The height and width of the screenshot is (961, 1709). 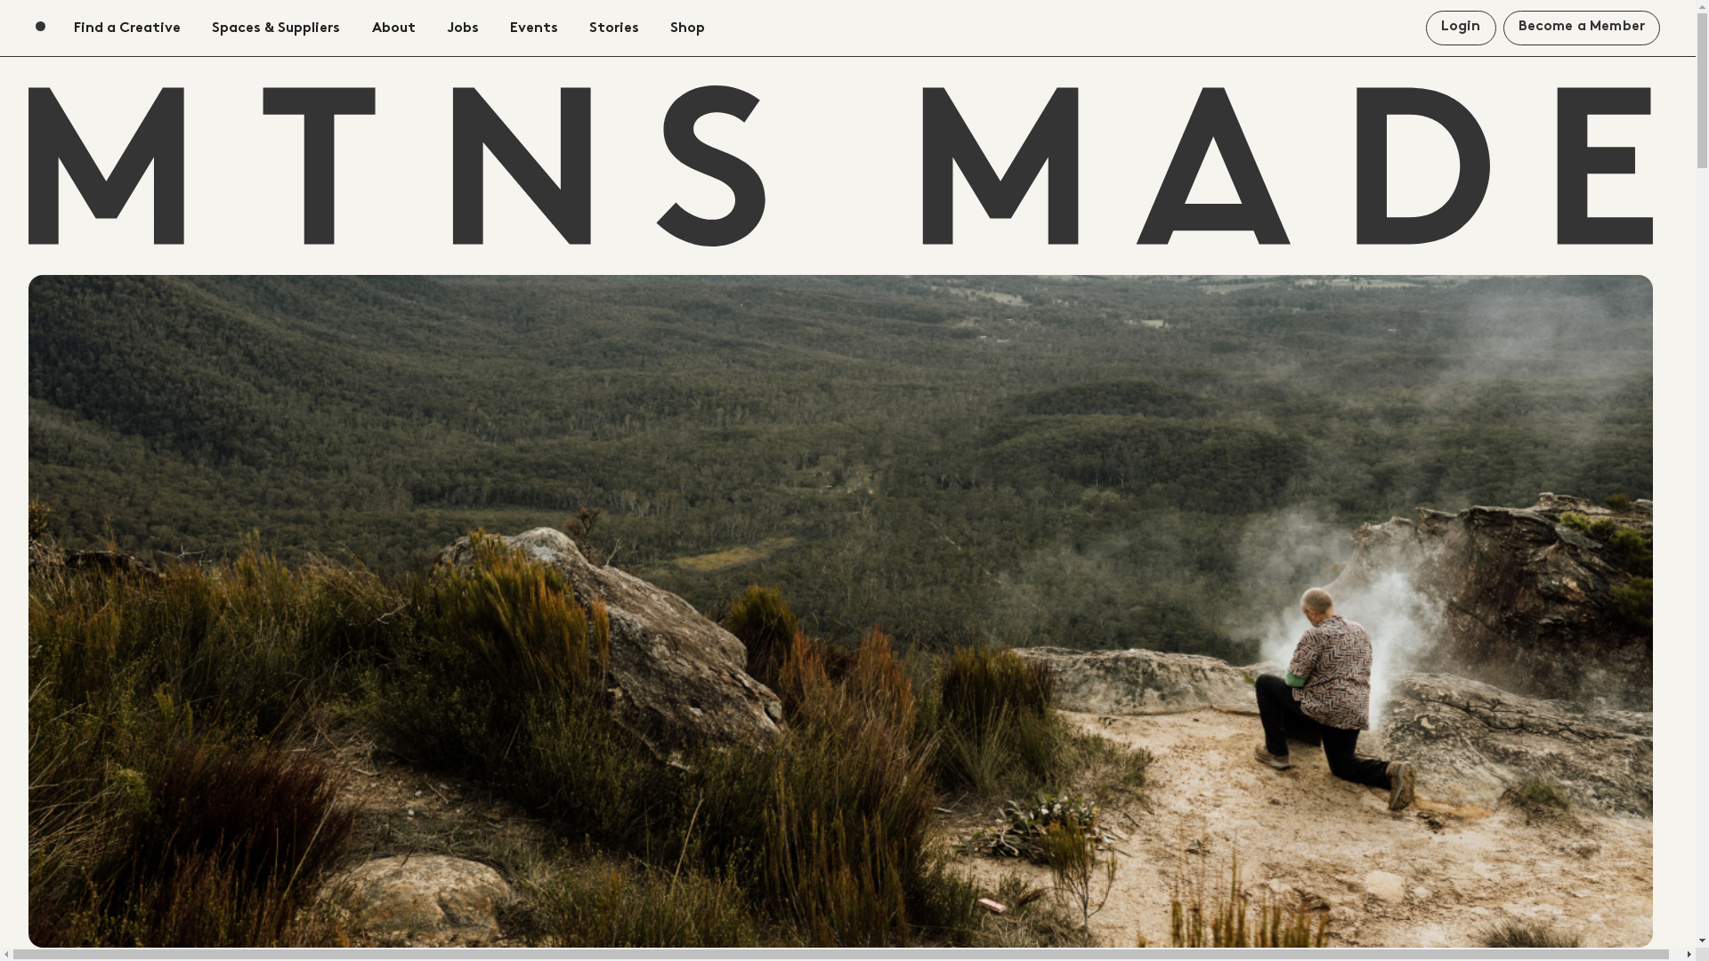 What do you see at coordinates (1582, 28) in the screenshot?
I see `Become a Member` at bounding box center [1582, 28].